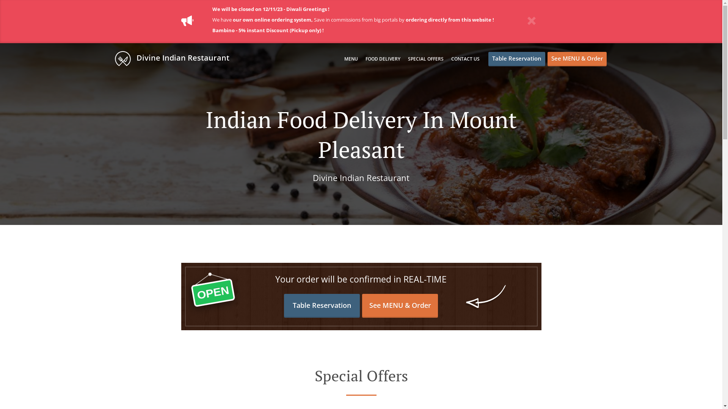 This screenshot has width=728, height=409. Describe the element at coordinates (466, 59) in the screenshot. I see `CONTACT US` at that location.